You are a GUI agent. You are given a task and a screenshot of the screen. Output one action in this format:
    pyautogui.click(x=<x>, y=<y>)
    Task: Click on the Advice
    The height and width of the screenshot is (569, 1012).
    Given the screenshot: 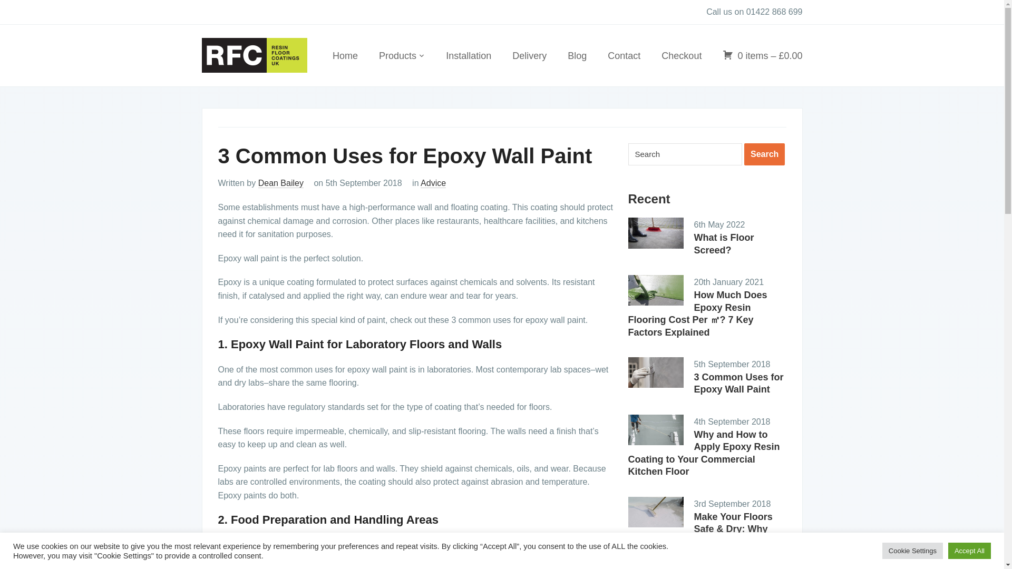 What is the action you would take?
    pyautogui.click(x=433, y=183)
    